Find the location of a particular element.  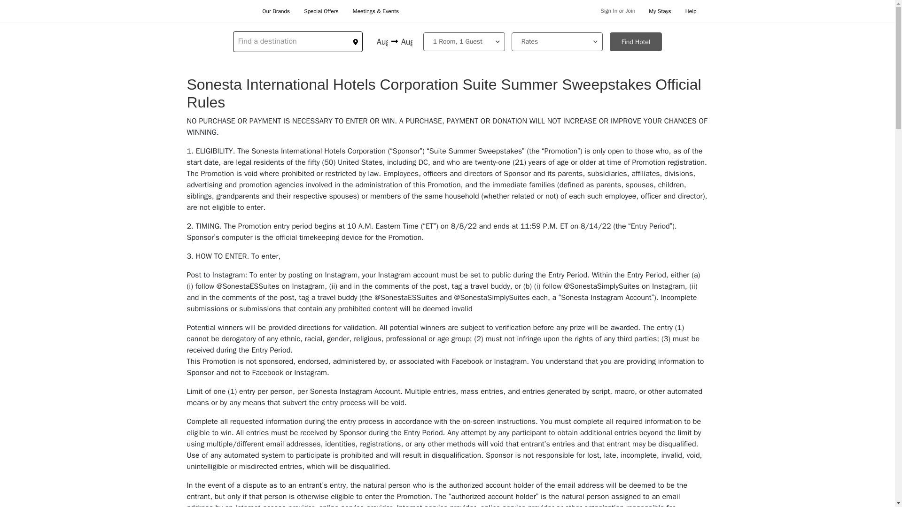

1 Room, 1 Guest is located at coordinates (464, 42).